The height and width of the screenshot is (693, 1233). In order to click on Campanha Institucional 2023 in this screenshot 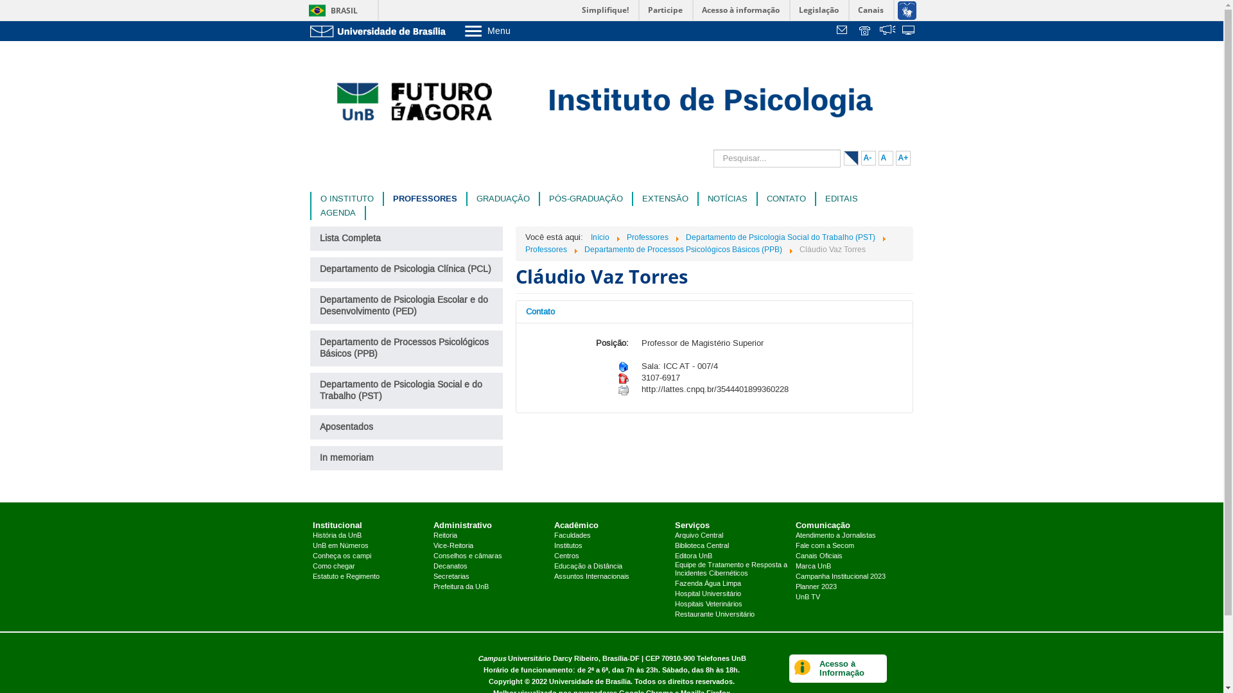, I will do `click(841, 576)`.